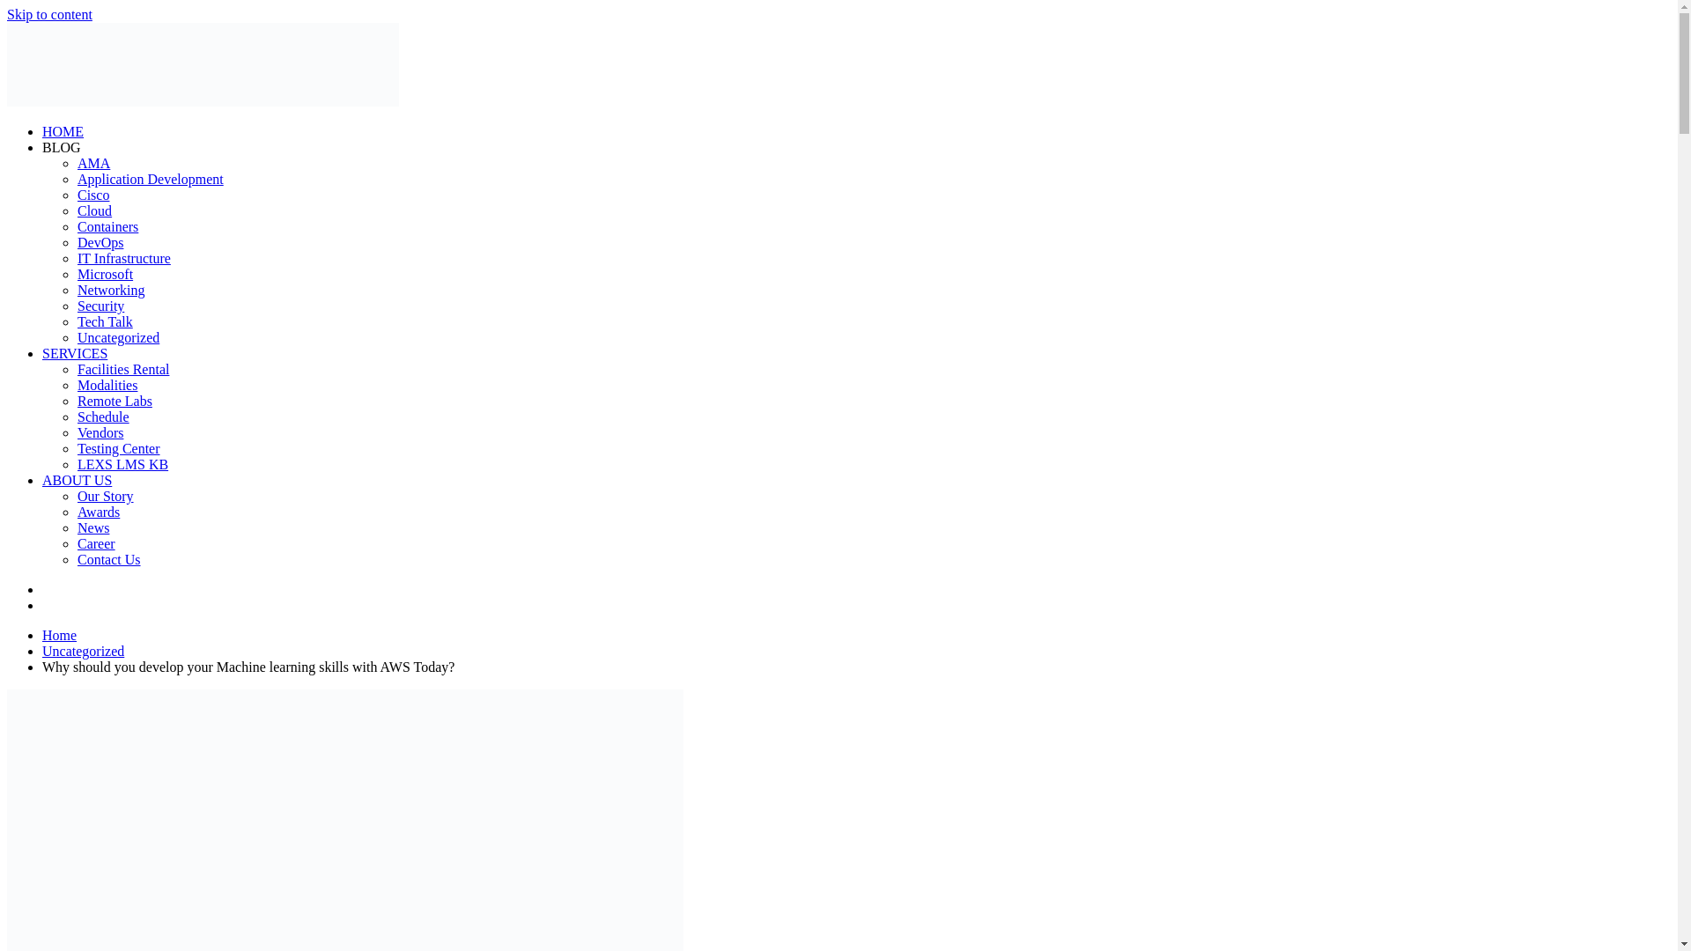 The image size is (1691, 951). Describe the element at coordinates (62, 147) in the screenshot. I see `BLOG` at that location.